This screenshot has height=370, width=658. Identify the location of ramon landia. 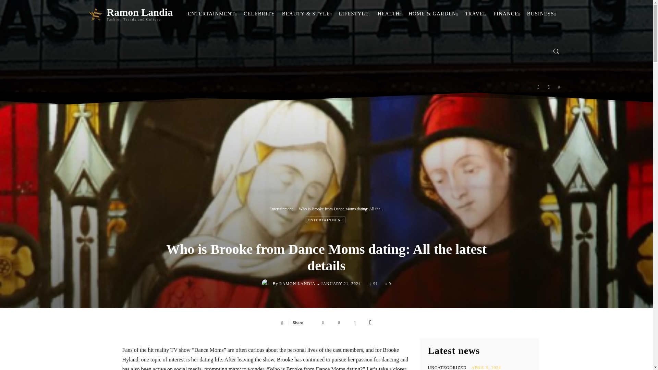
(267, 284).